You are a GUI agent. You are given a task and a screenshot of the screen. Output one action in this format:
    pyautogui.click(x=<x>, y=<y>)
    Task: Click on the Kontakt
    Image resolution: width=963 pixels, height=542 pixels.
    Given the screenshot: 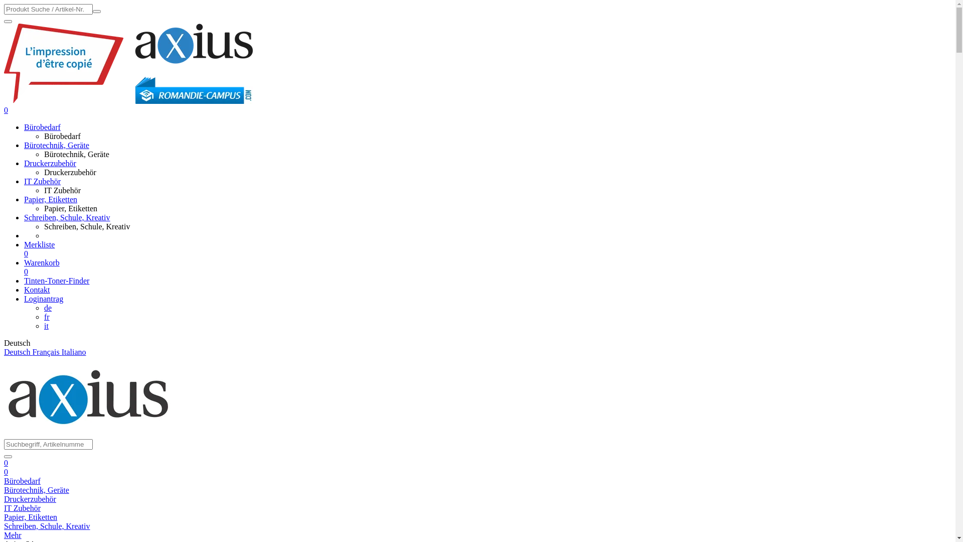 What is the action you would take?
    pyautogui.click(x=37, y=290)
    